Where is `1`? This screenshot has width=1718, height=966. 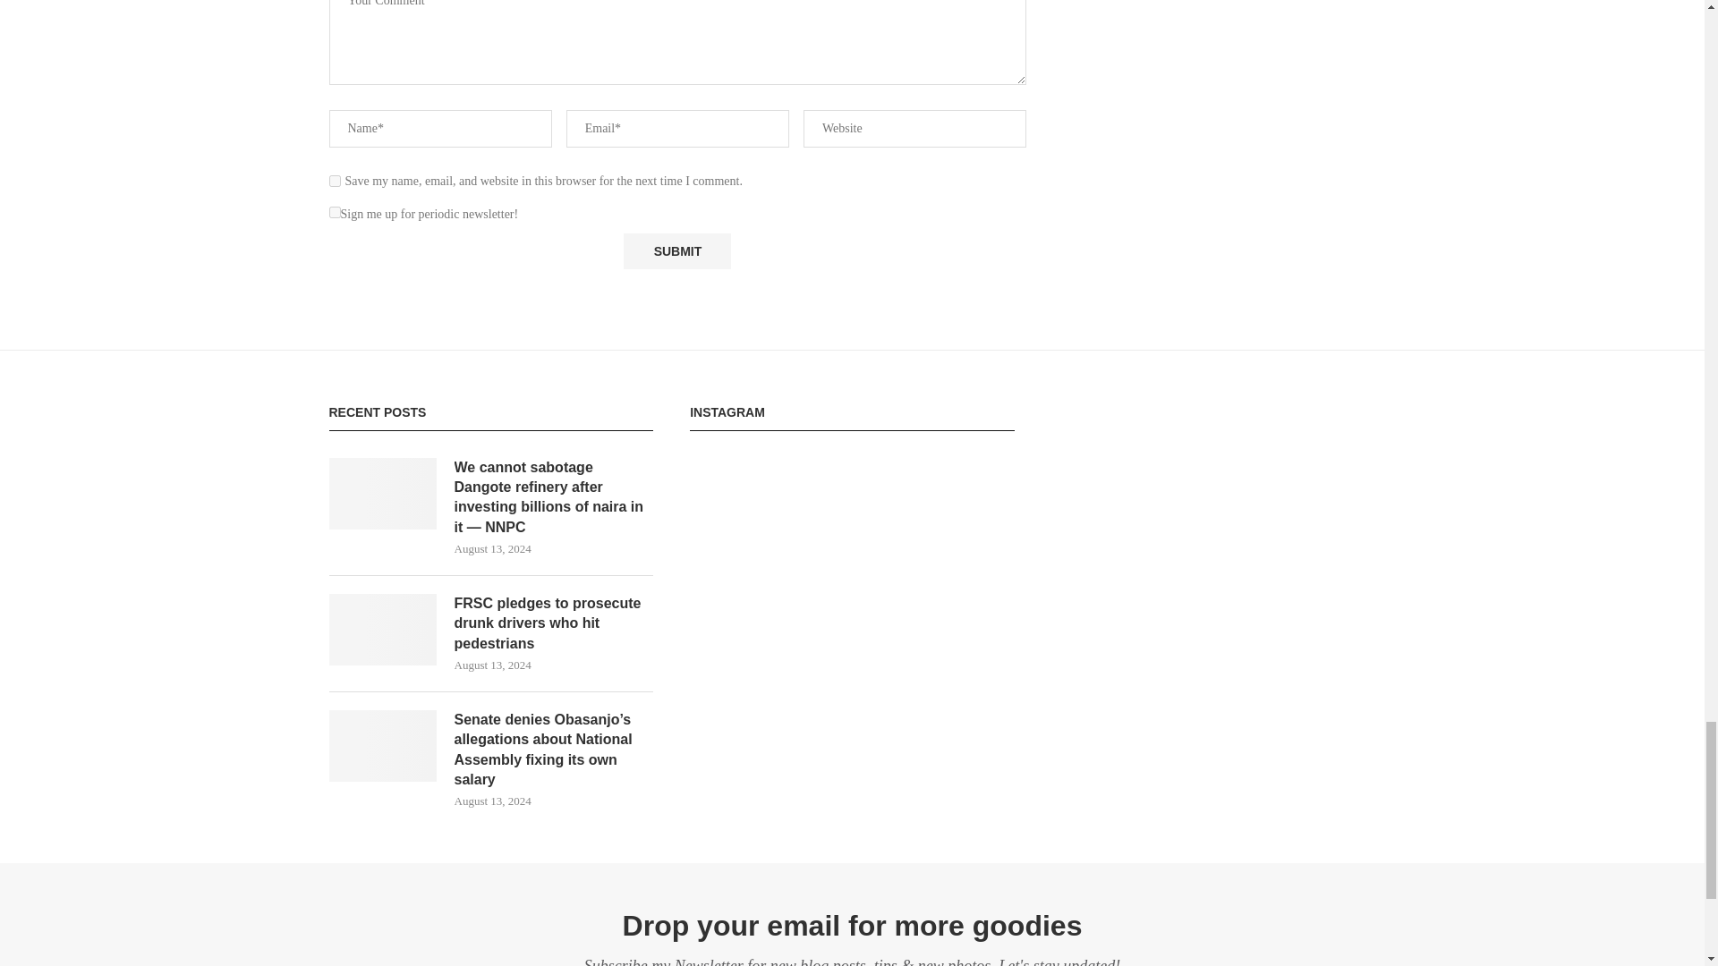 1 is located at coordinates (335, 213).